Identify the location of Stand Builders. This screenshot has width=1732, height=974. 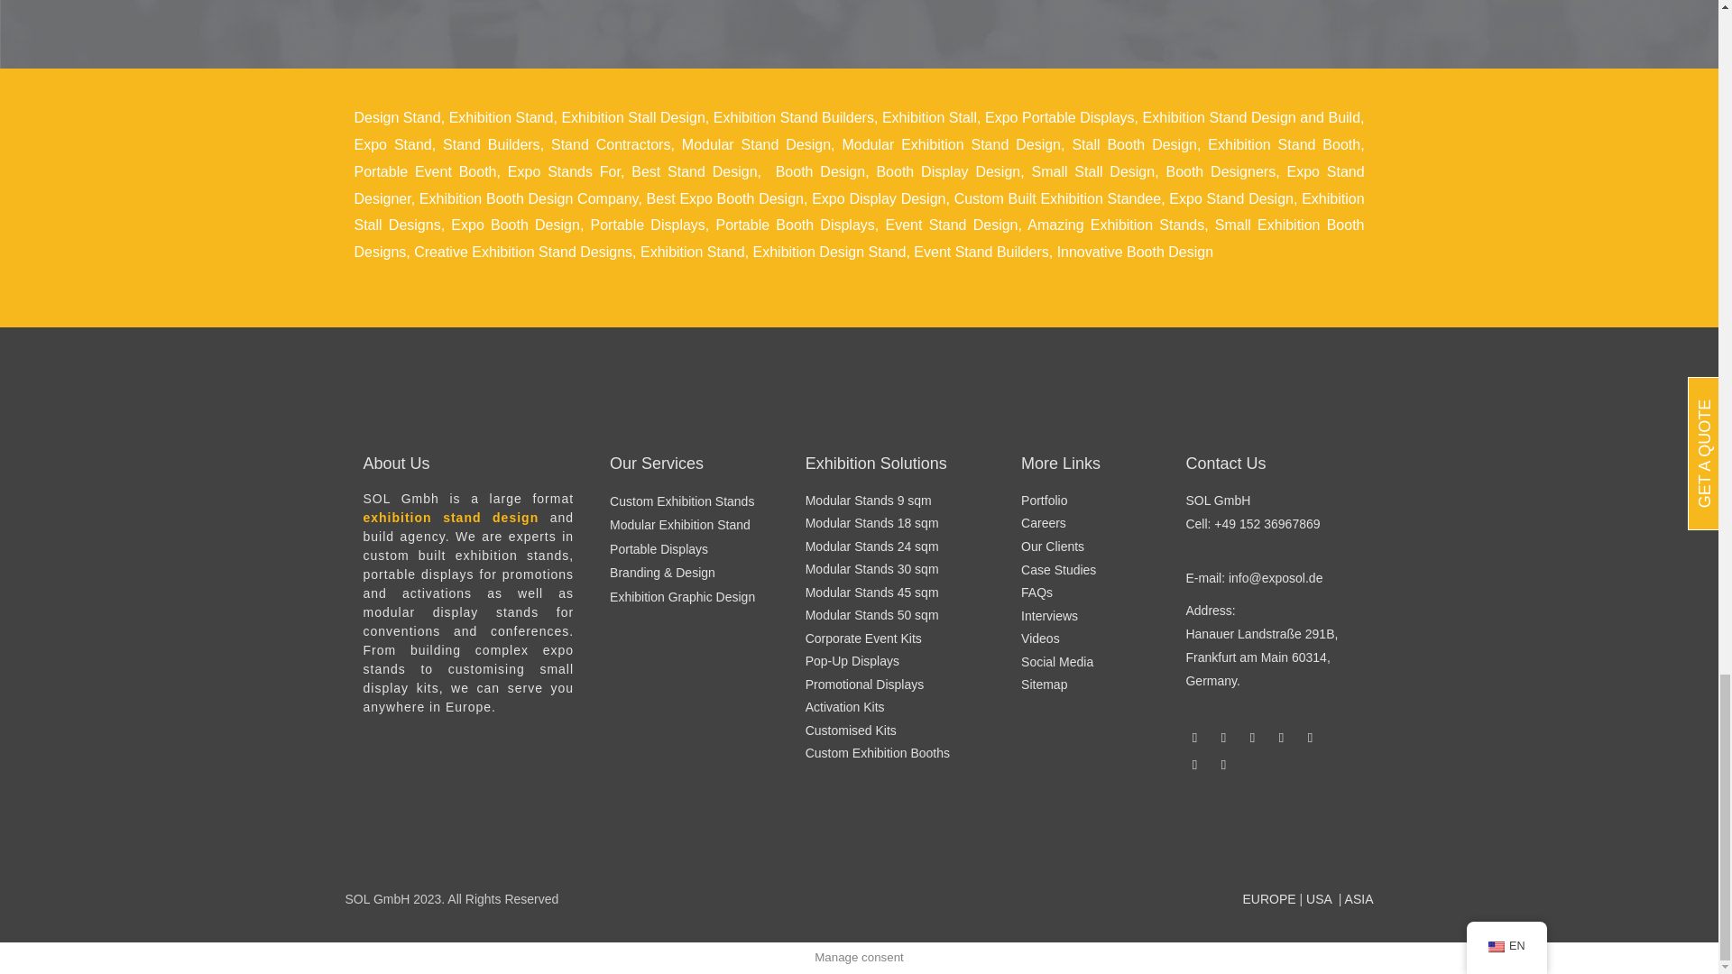
(492, 144).